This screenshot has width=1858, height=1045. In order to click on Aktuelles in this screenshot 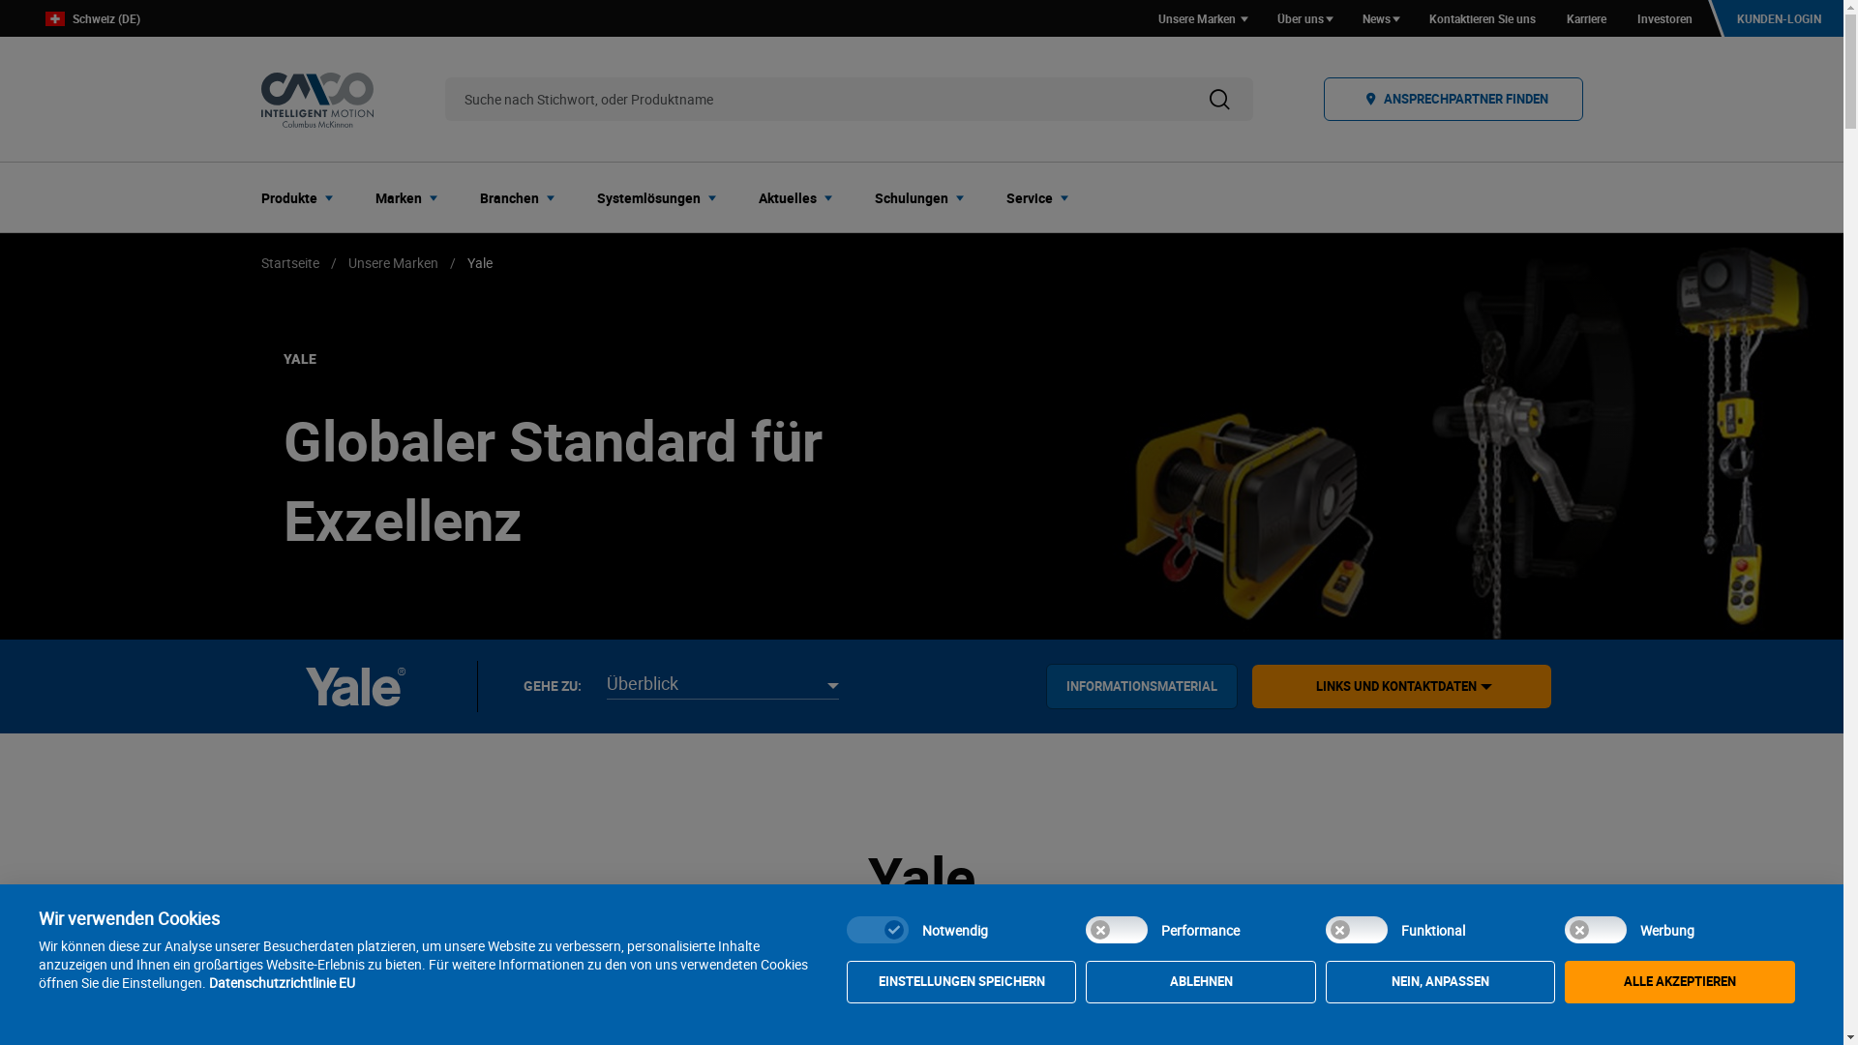, I will do `click(801, 197)`.